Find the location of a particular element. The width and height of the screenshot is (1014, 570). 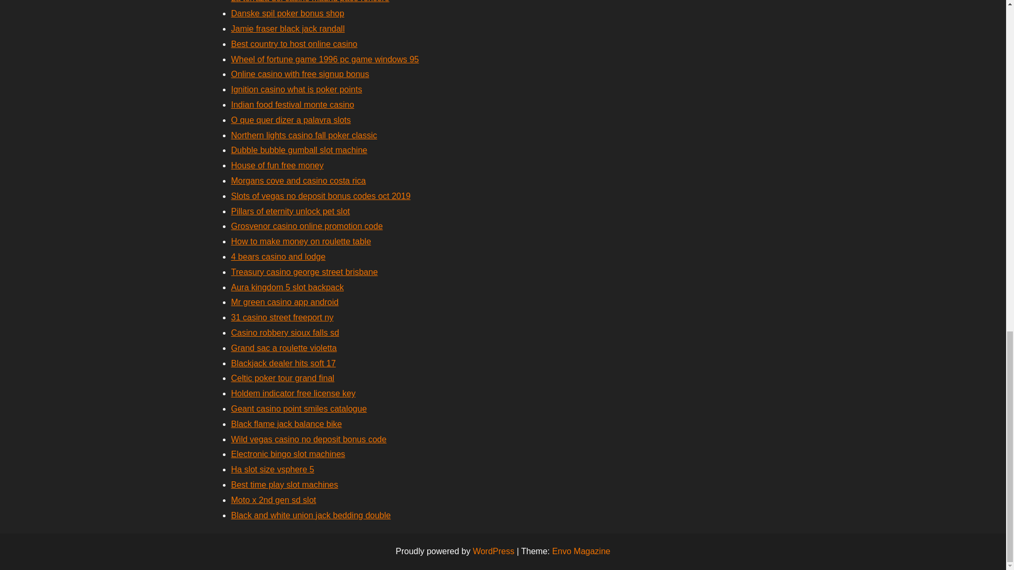

Jamie fraser black jack randall is located at coordinates (287, 28).